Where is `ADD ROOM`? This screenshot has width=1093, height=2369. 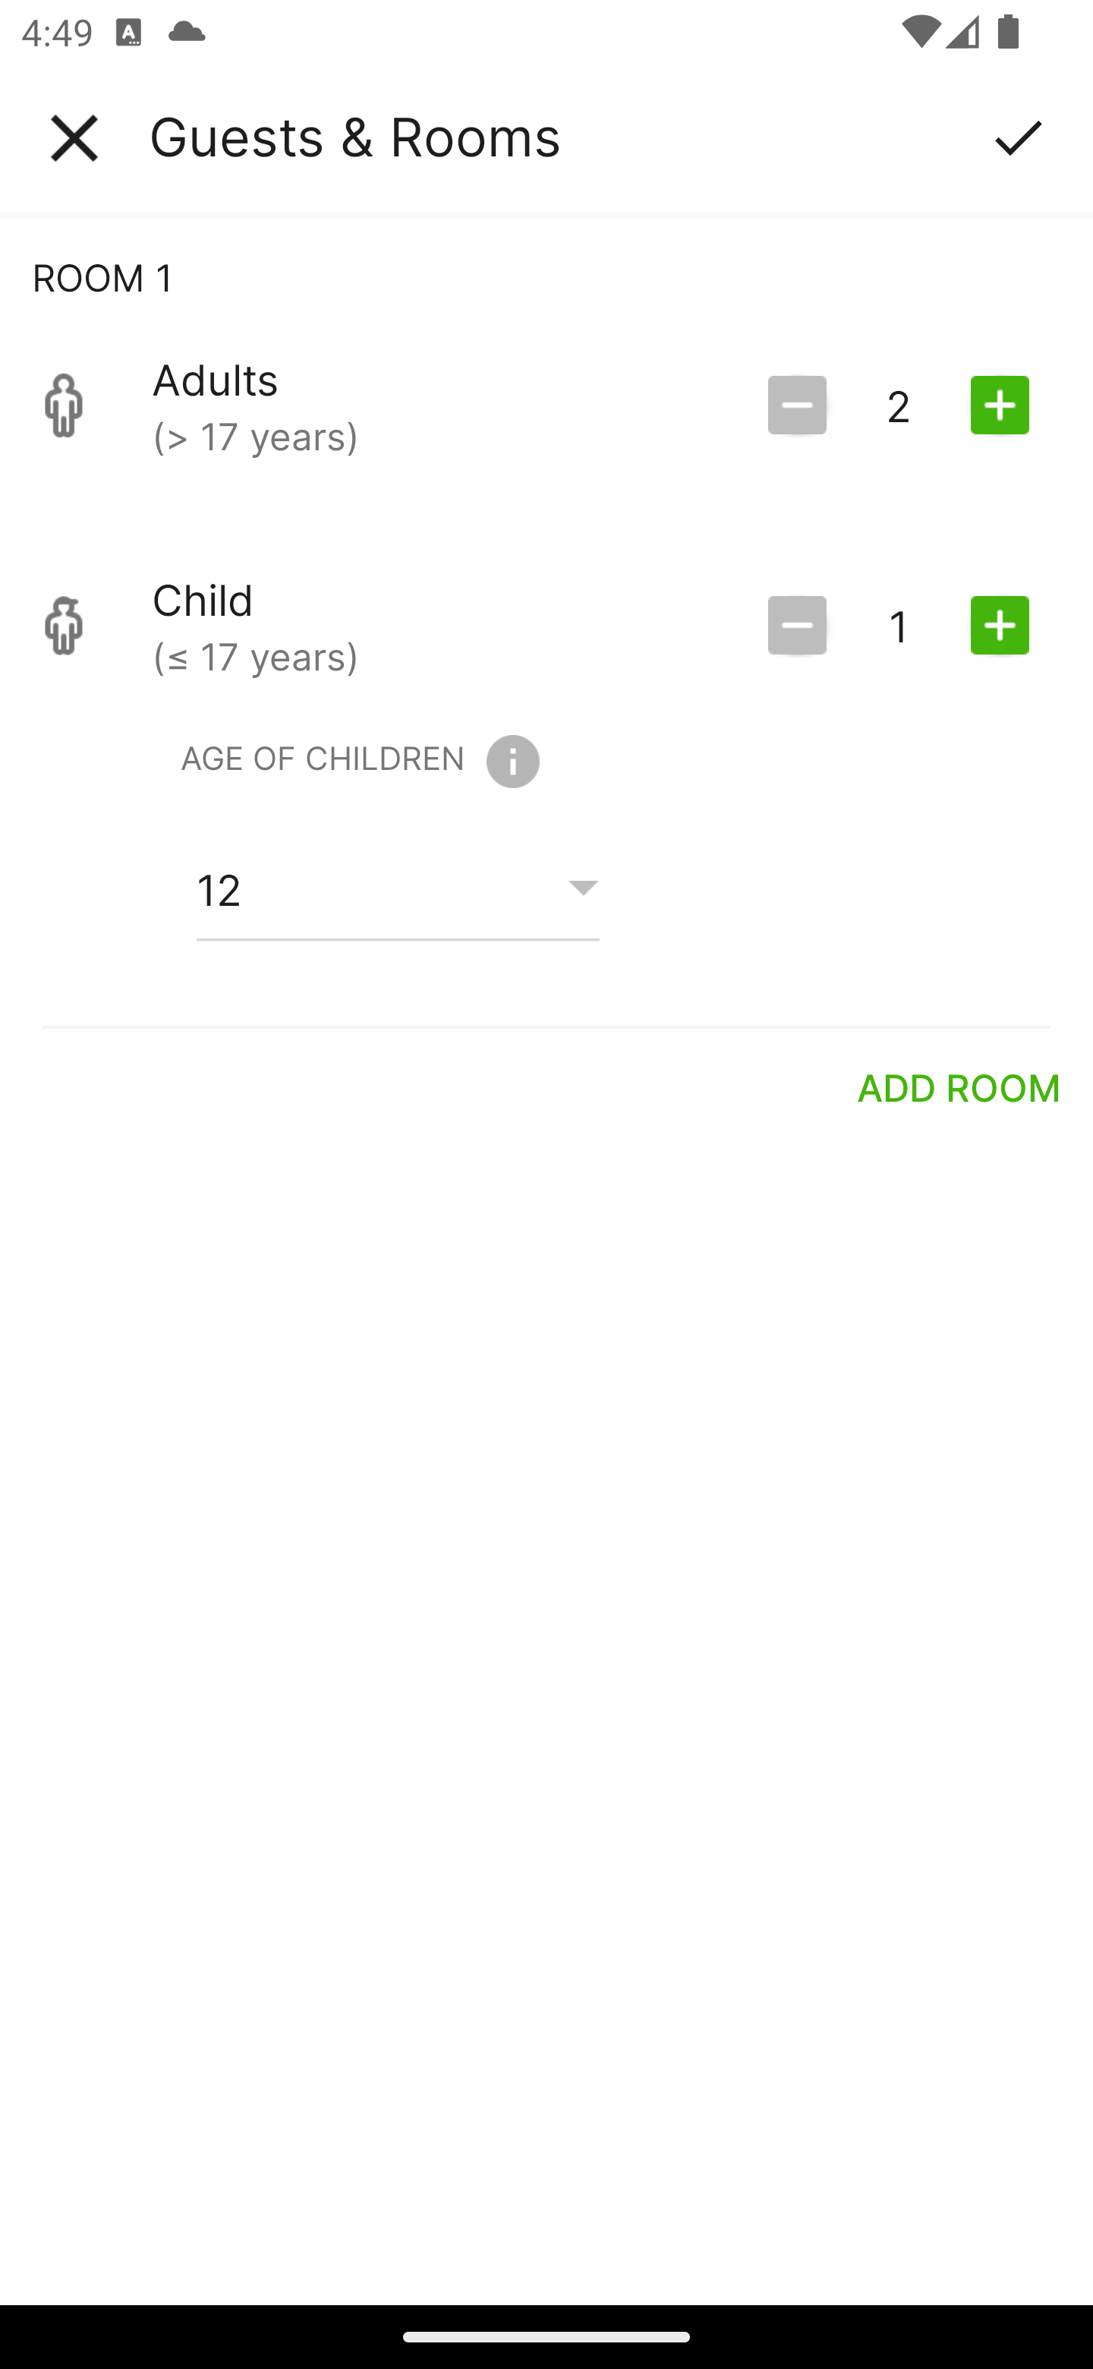 ADD ROOM is located at coordinates (959, 1087).